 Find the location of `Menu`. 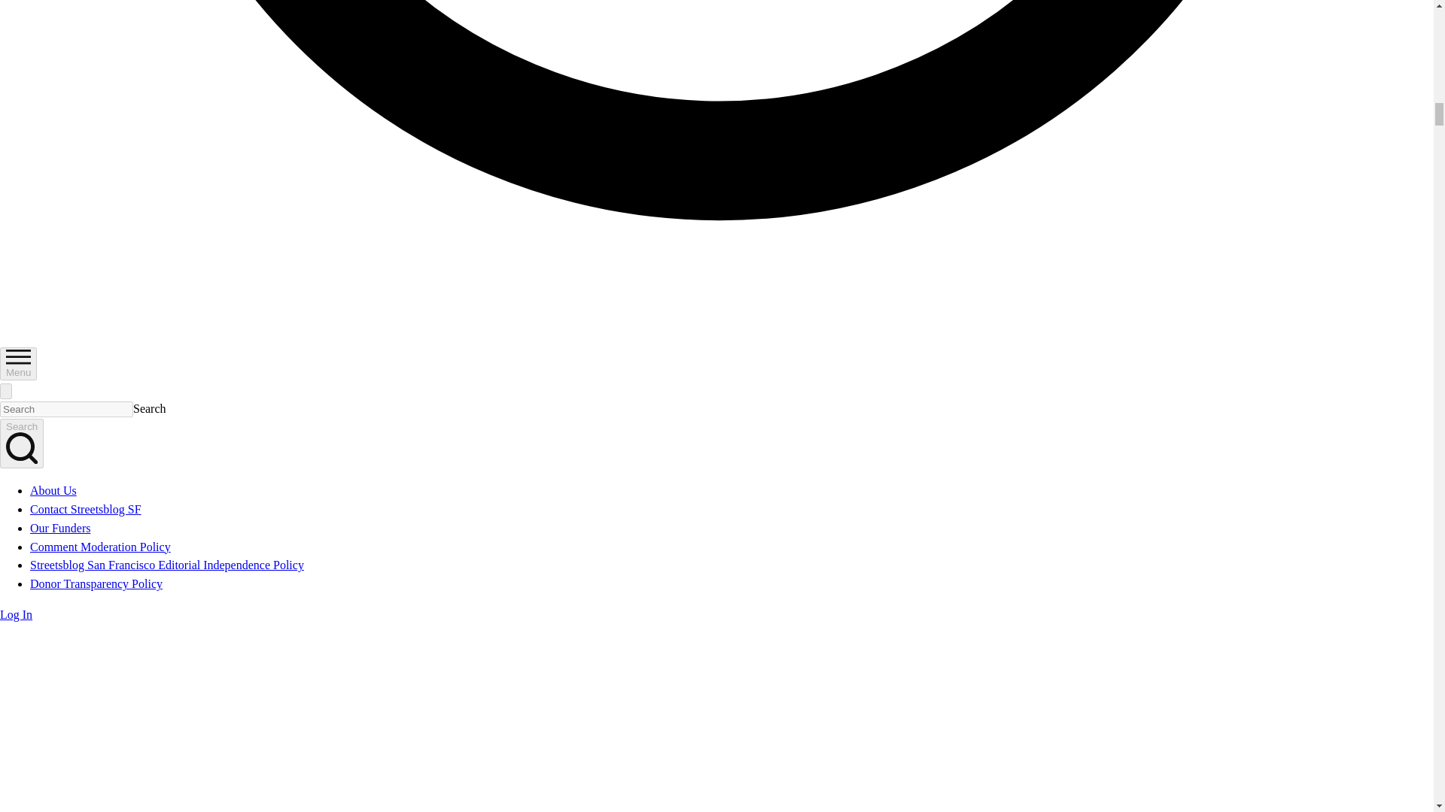

Menu is located at coordinates (18, 364).